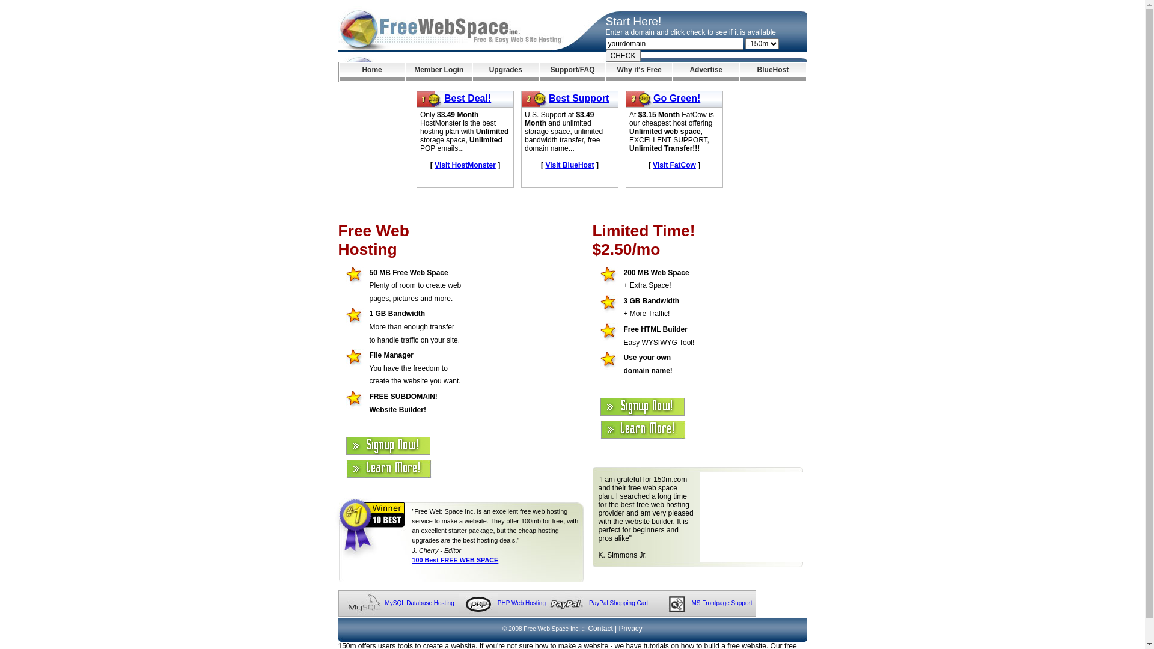 Image resolution: width=1154 pixels, height=649 pixels. I want to click on 100 Best FREE WEB SPACE, so click(456, 560).